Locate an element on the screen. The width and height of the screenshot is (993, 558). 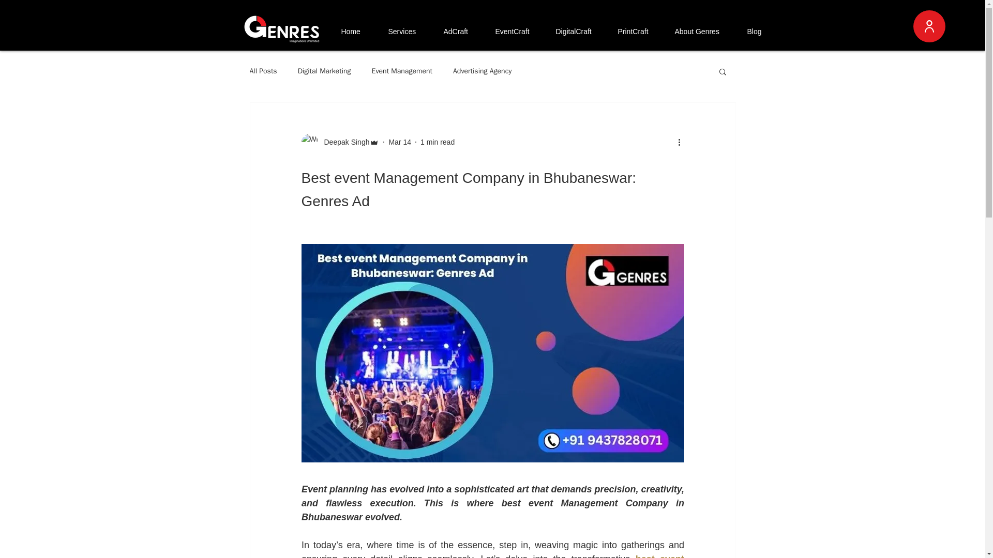
About Genres is located at coordinates (702, 31).